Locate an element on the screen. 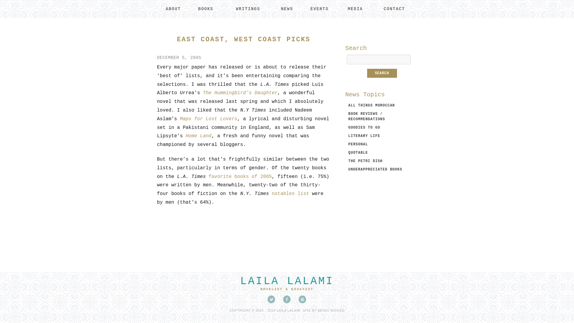 This screenshot has height=323, width=574. LITERARY LIFE is located at coordinates (364, 136).